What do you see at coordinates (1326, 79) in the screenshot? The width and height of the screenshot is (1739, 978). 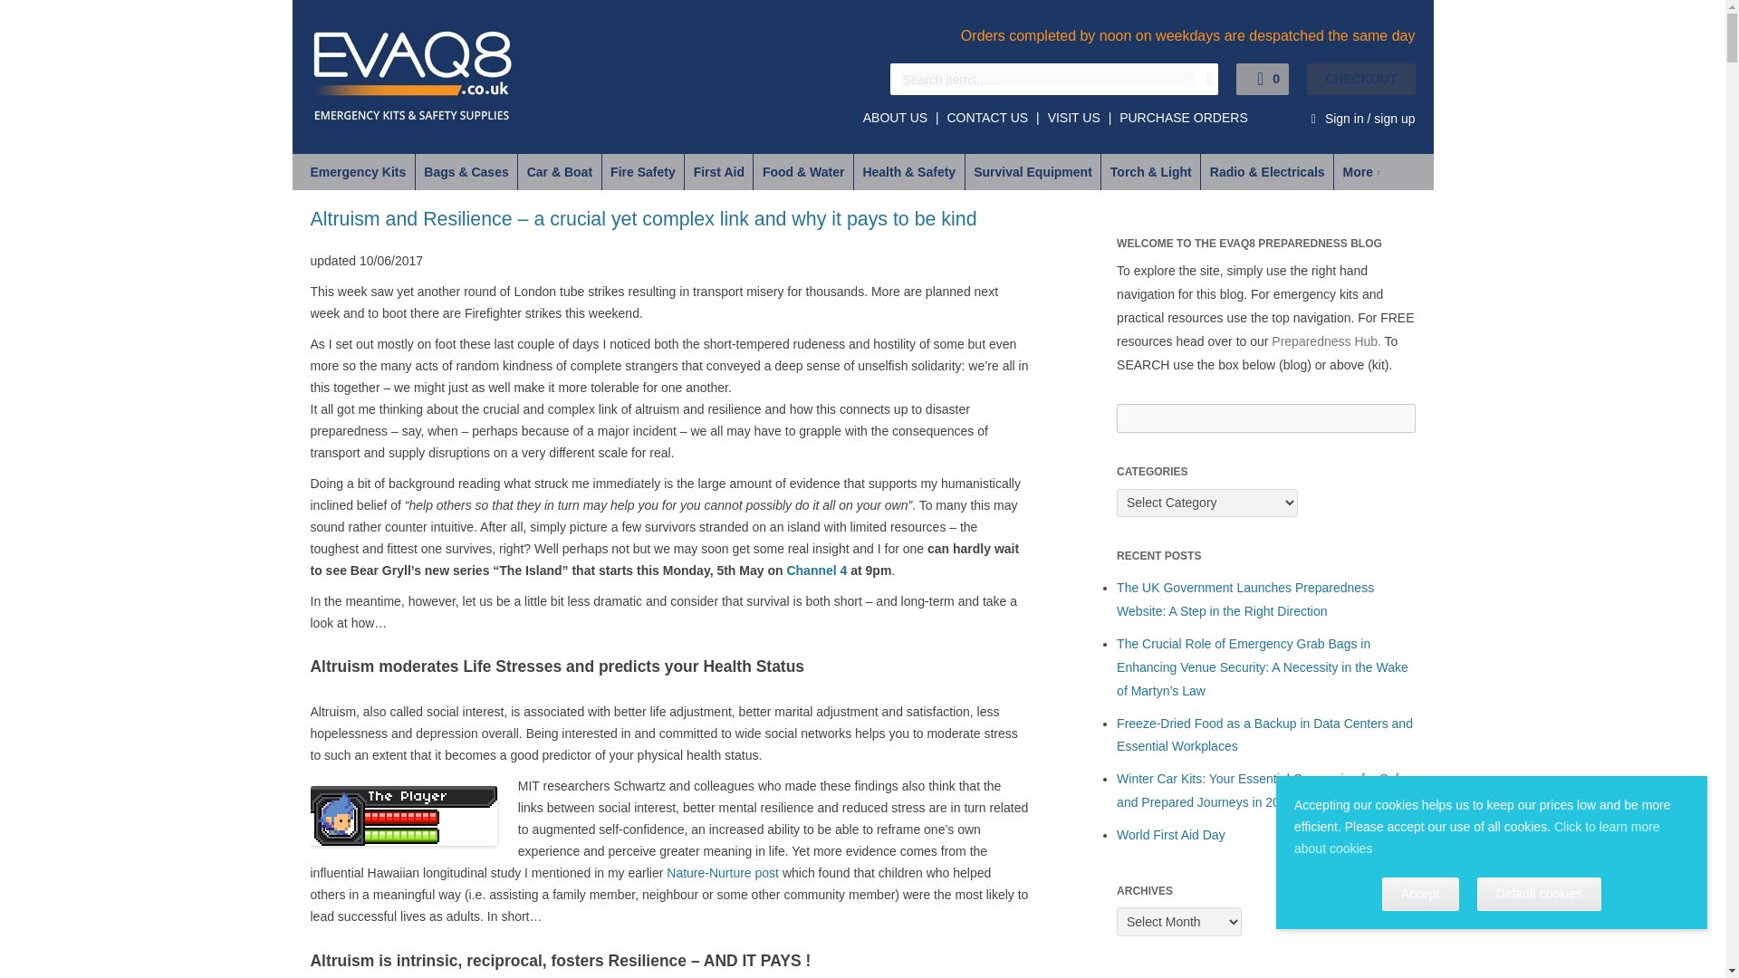 I see `Your cart` at bounding box center [1326, 79].